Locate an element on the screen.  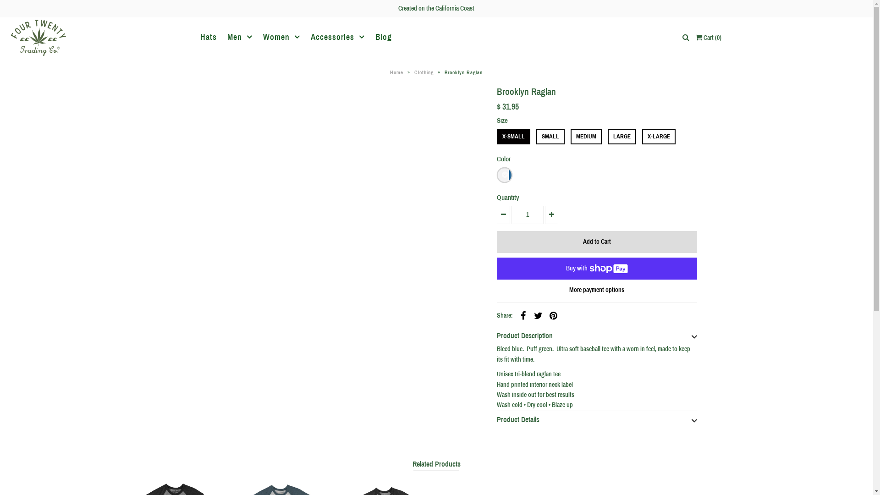
Clothing is located at coordinates (425, 72).